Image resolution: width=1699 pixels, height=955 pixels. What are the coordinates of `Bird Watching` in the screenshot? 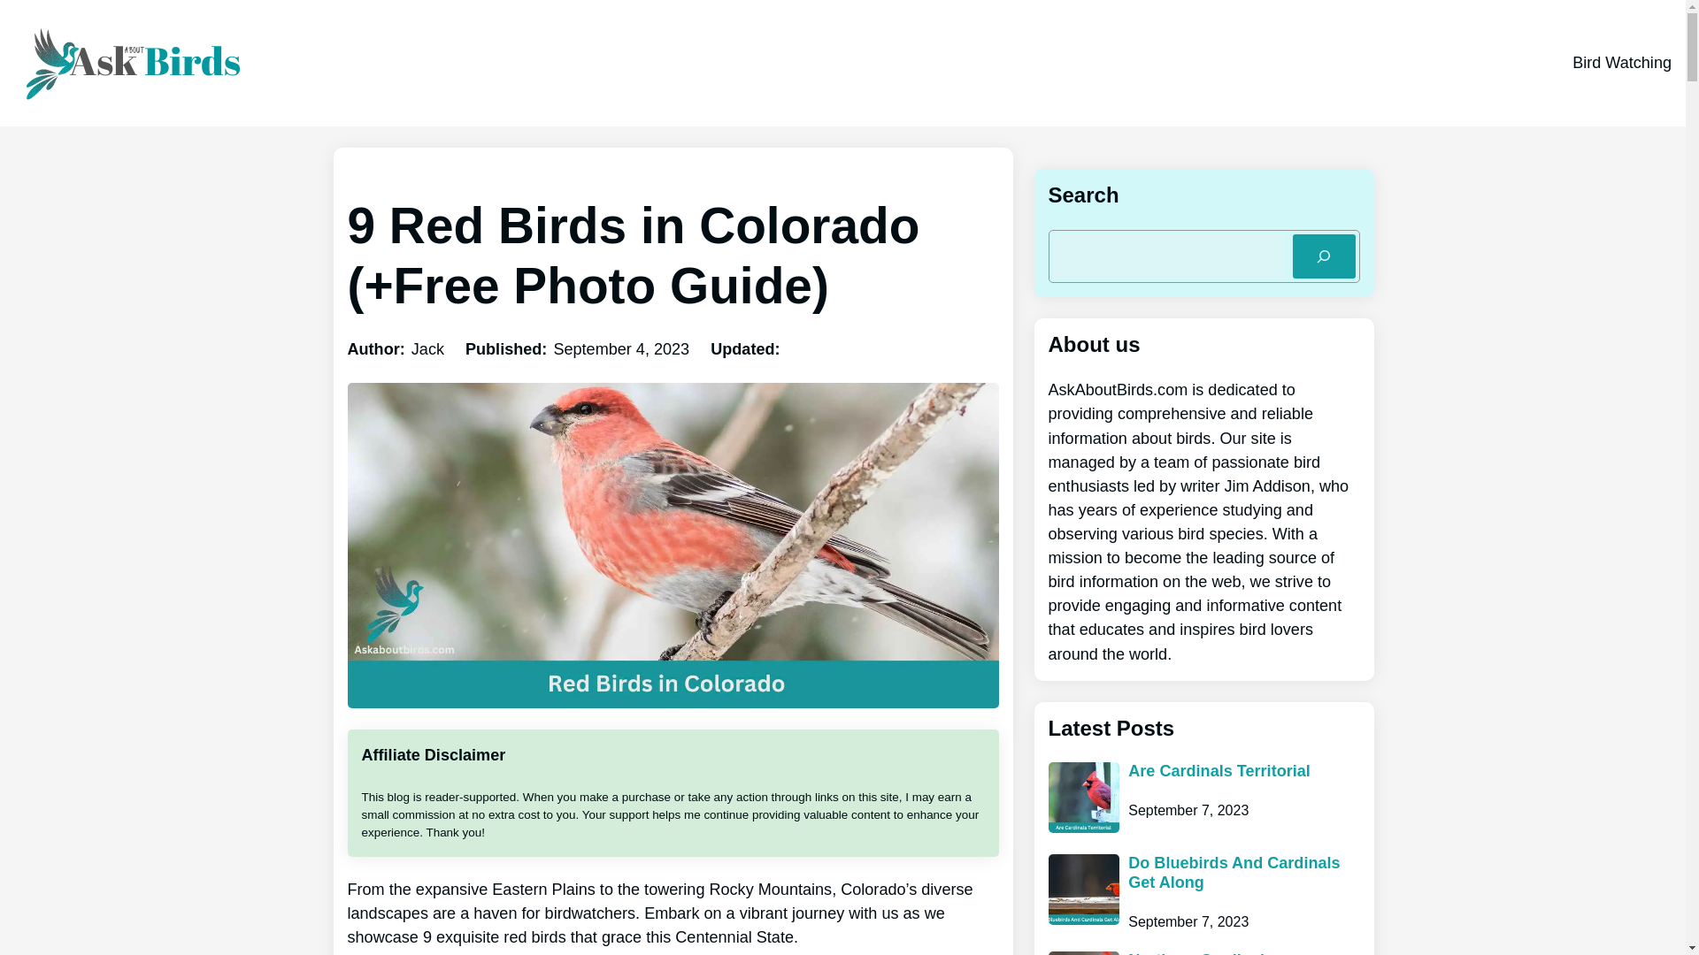 It's located at (1622, 63).